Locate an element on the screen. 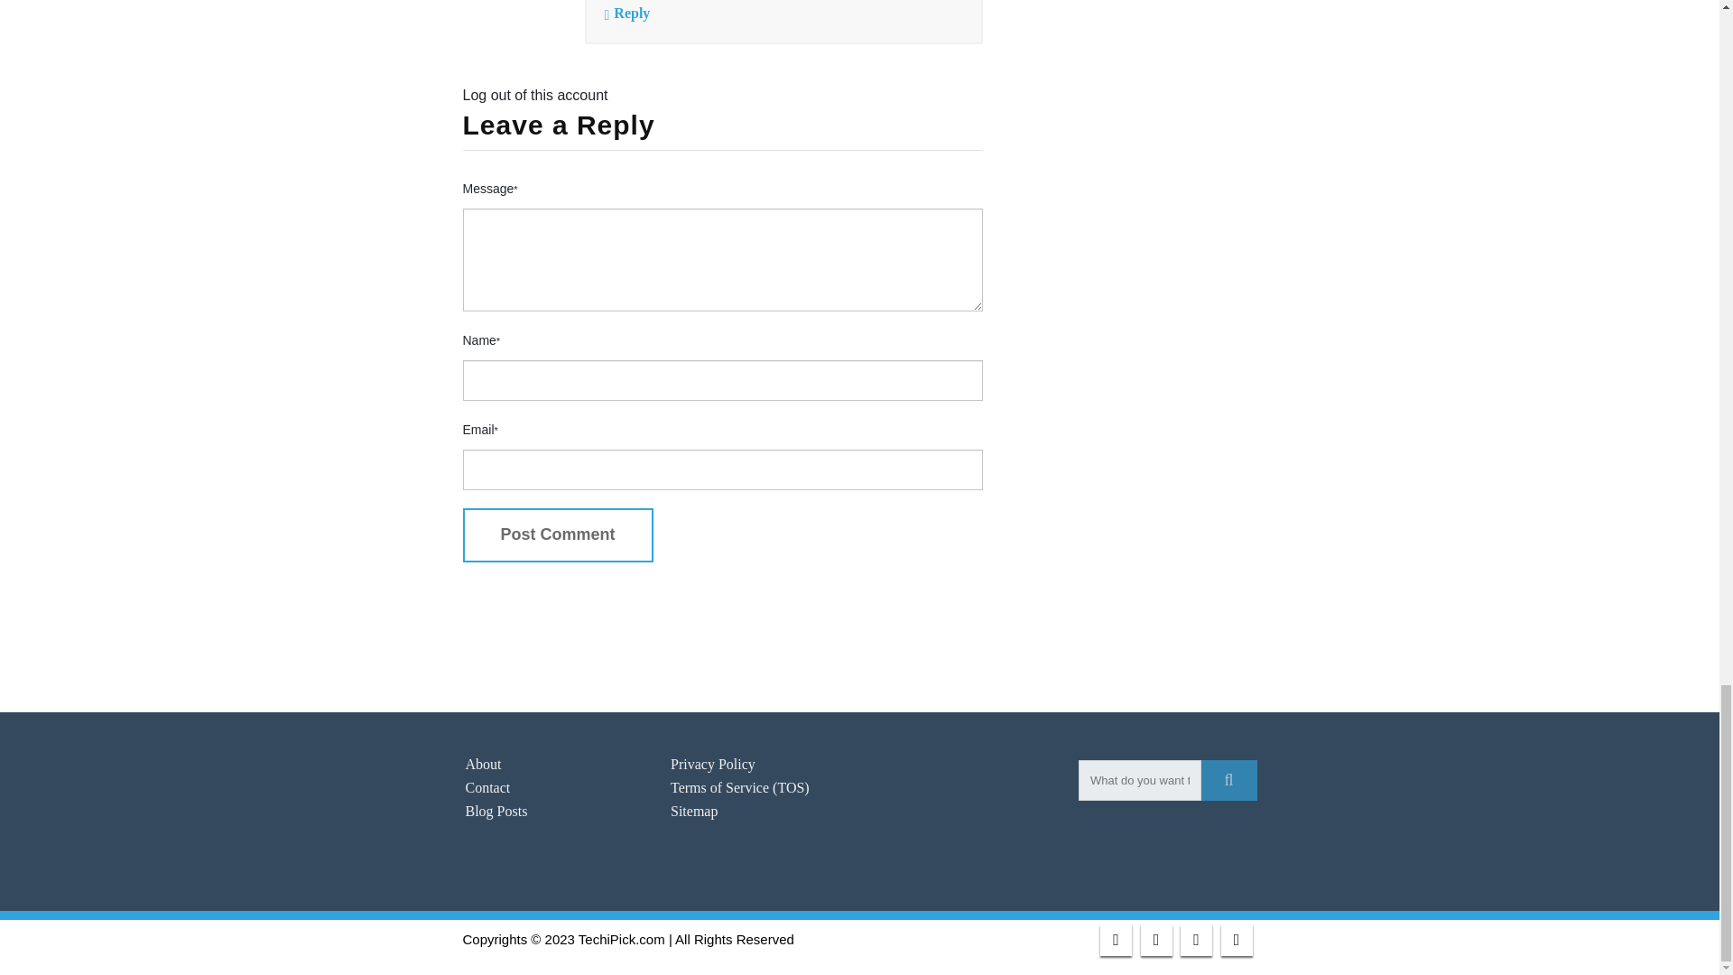  Post Comment is located at coordinates (558, 534).